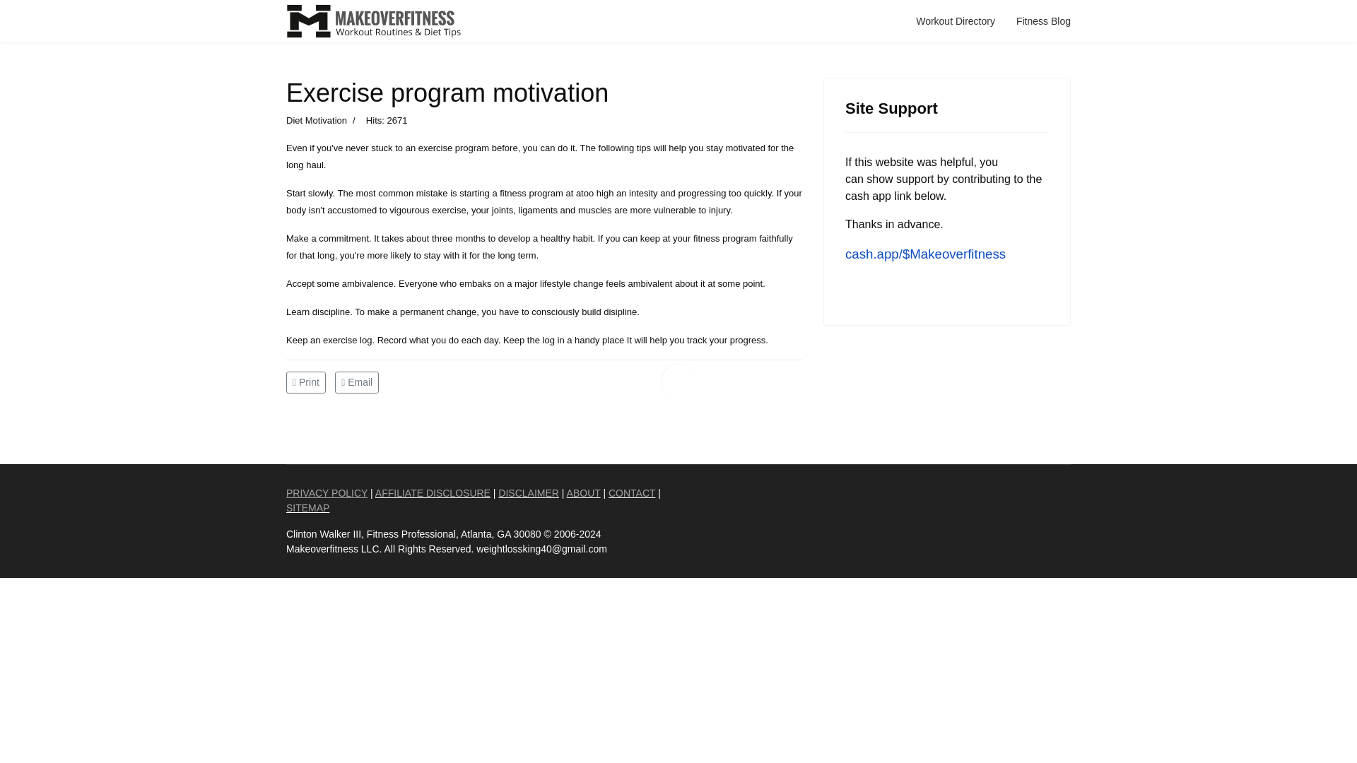 This screenshot has width=1357, height=763. I want to click on ABOUT, so click(584, 493).